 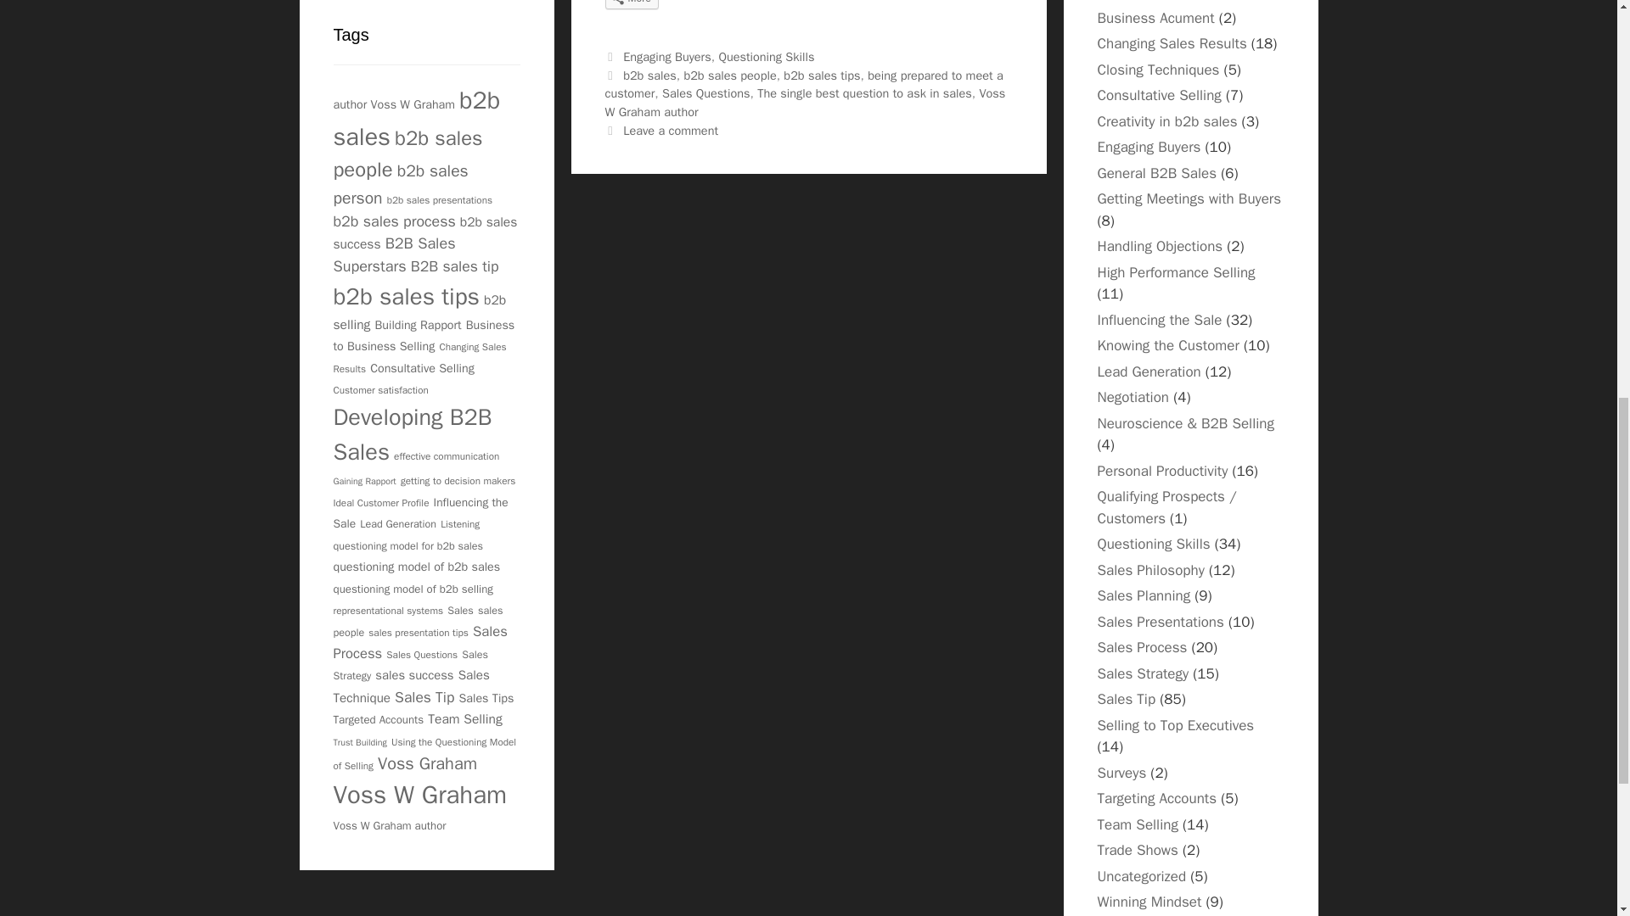 I want to click on Engaging Buyers, so click(x=666, y=56).